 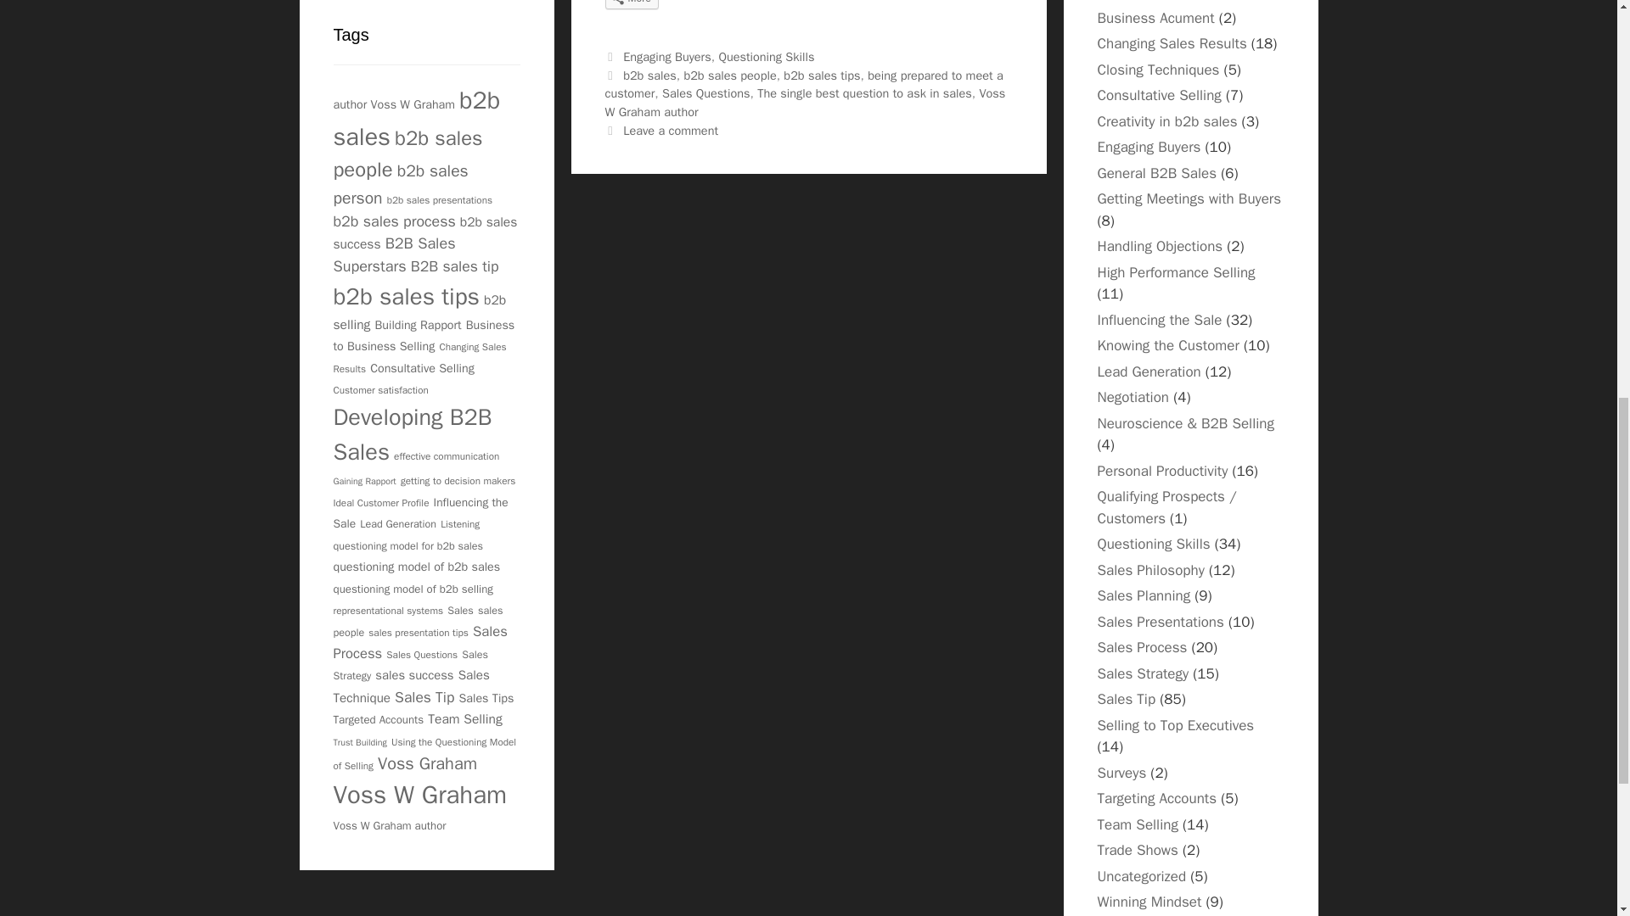 I want to click on Engaging Buyers, so click(x=666, y=56).